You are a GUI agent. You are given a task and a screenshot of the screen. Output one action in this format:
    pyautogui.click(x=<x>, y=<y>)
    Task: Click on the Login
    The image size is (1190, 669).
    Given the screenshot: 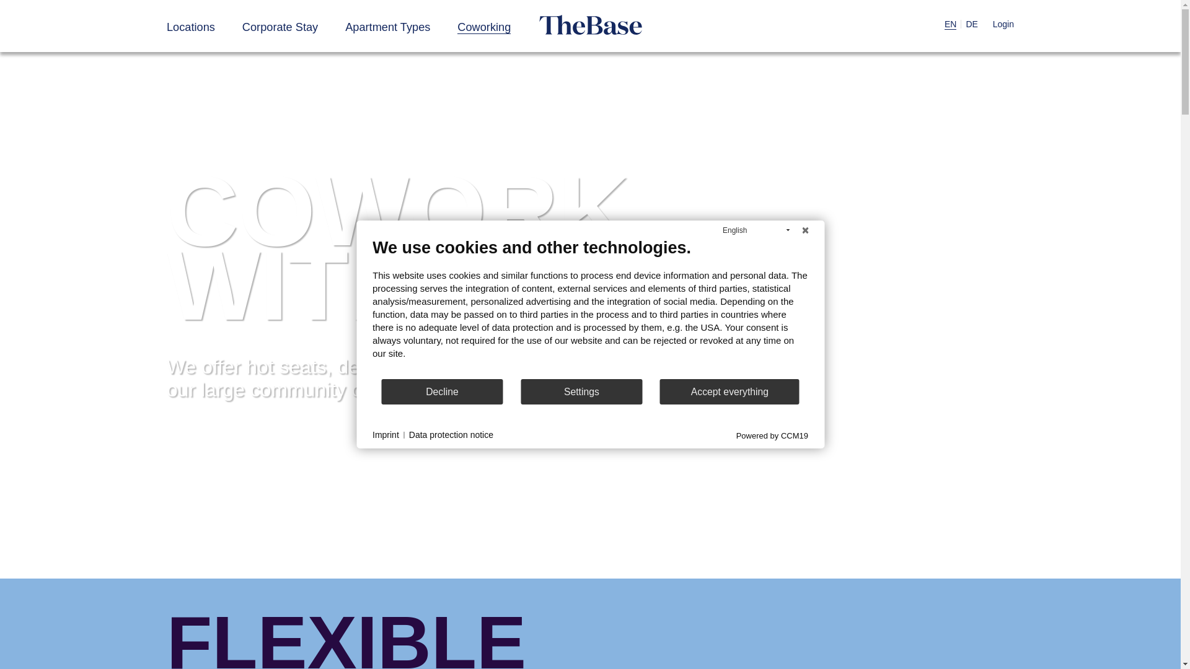 What is the action you would take?
    pyautogui.click(x=1003, y=24)
    